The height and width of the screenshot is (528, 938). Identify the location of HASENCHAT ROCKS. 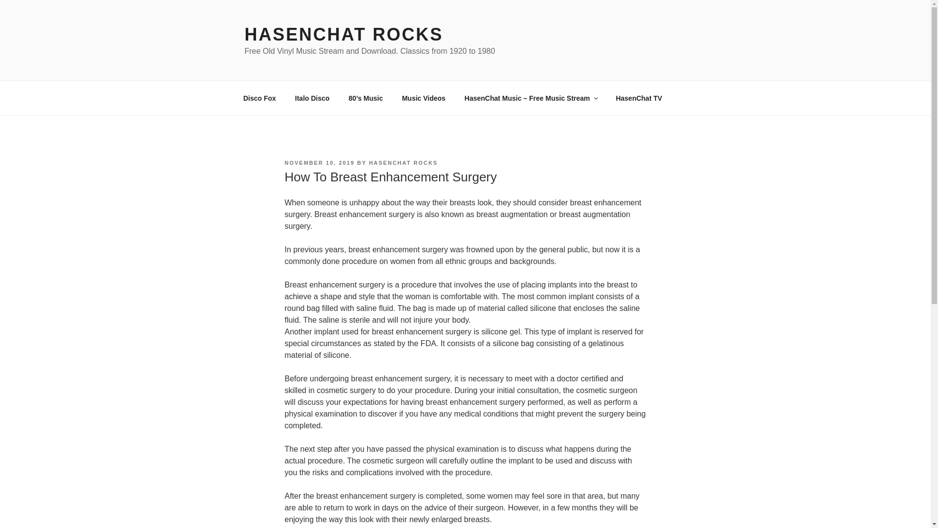
(343, 34).